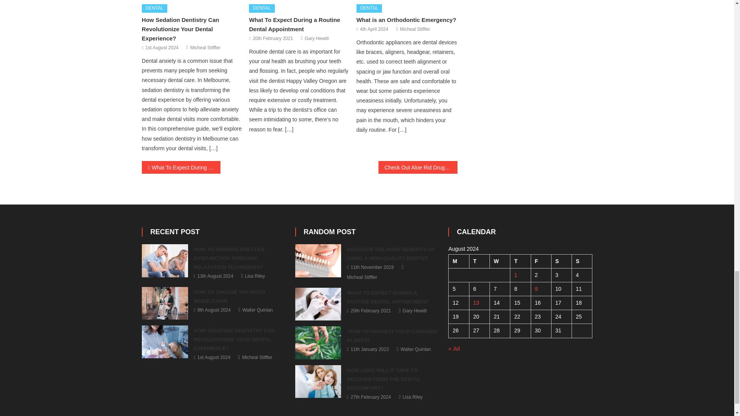 The width and height of the screenshot is (740, 416). What do you see at coordinates (205, 48) in the screenshot?
I see `Micheal Stiffler` at bounding box center [205, 48].